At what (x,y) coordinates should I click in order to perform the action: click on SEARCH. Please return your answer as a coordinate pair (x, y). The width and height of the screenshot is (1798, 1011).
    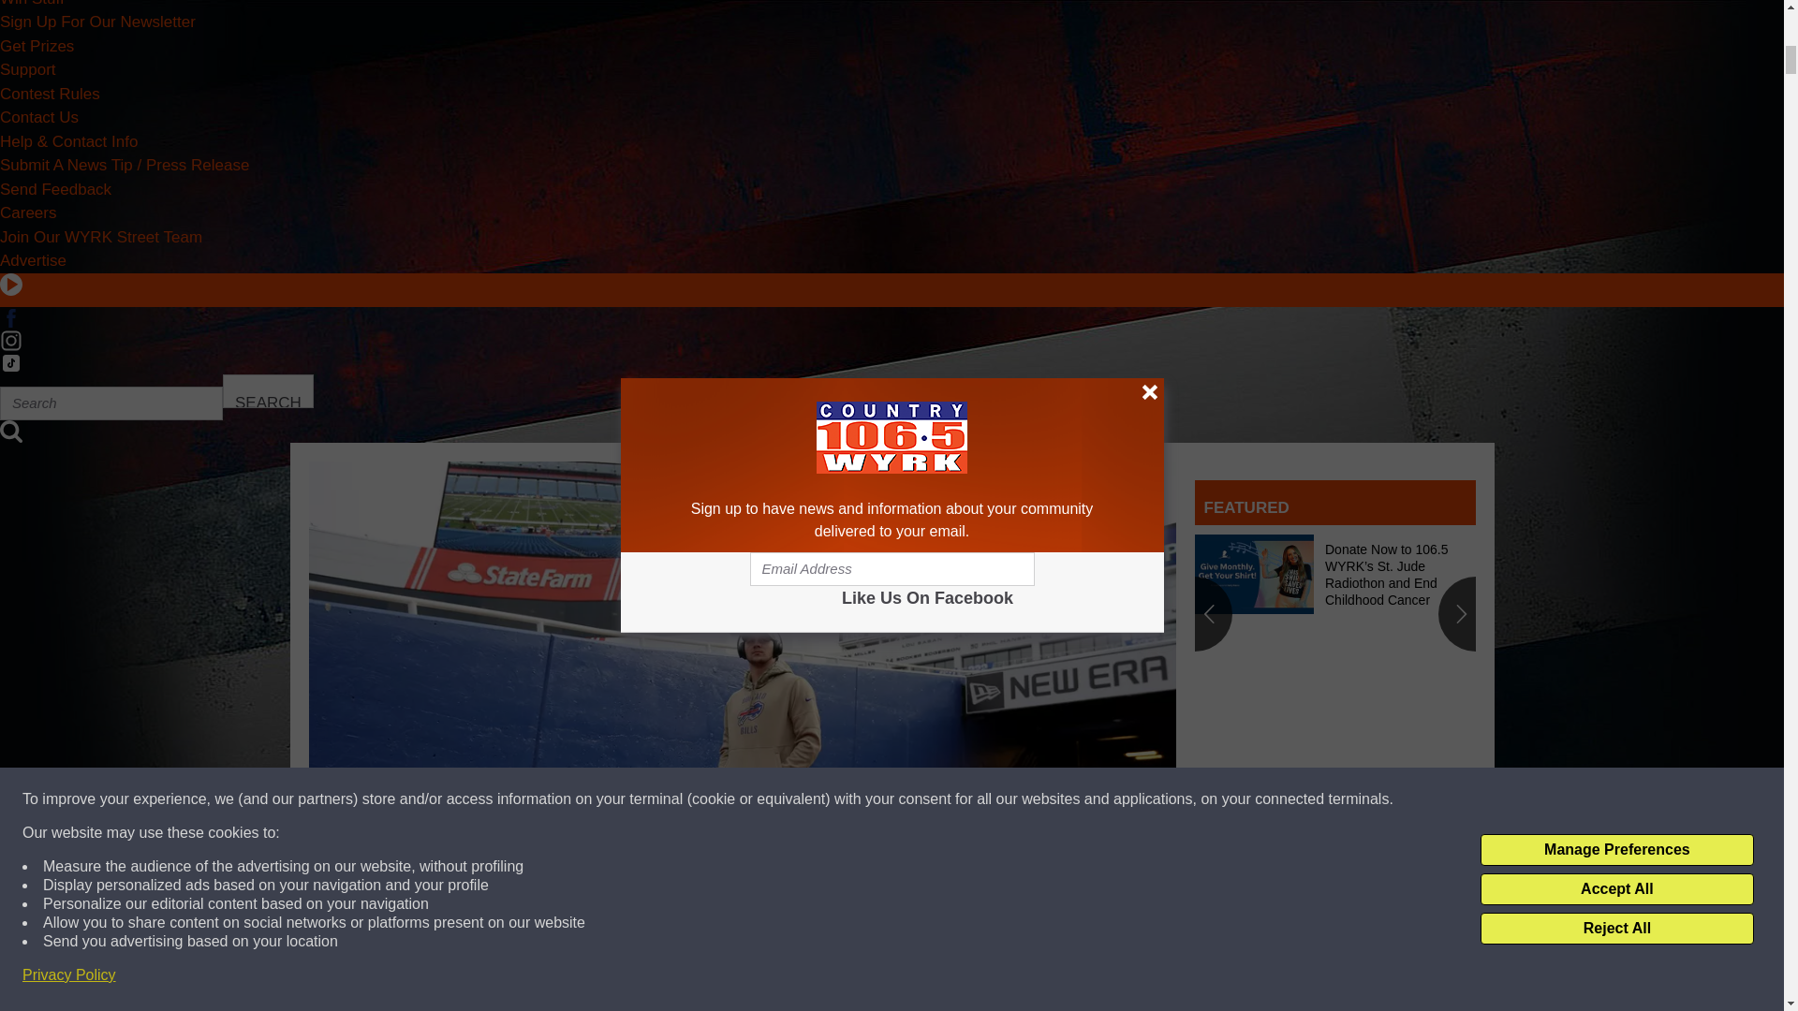
    Looking at the image, I should click on (268, 391).